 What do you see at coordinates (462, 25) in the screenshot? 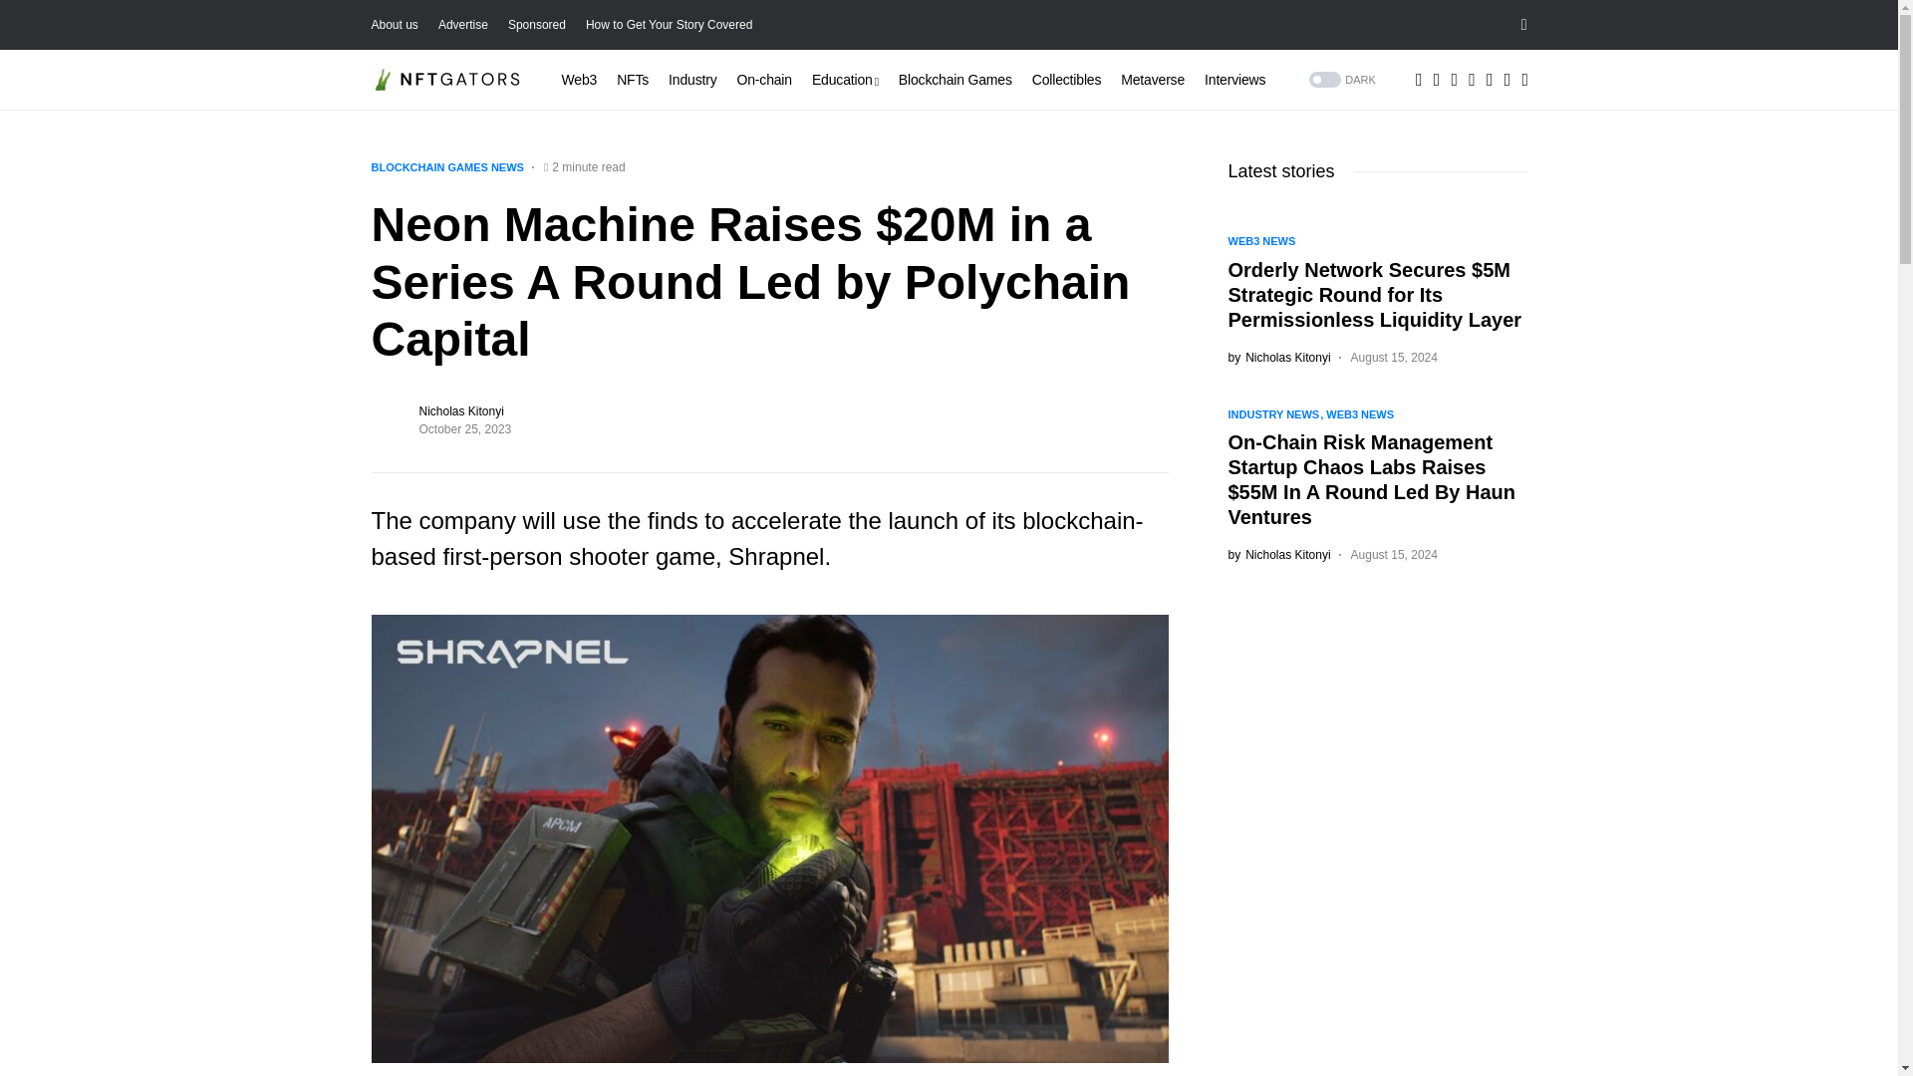
I see `Advertise` at bounding box center [462, 25].